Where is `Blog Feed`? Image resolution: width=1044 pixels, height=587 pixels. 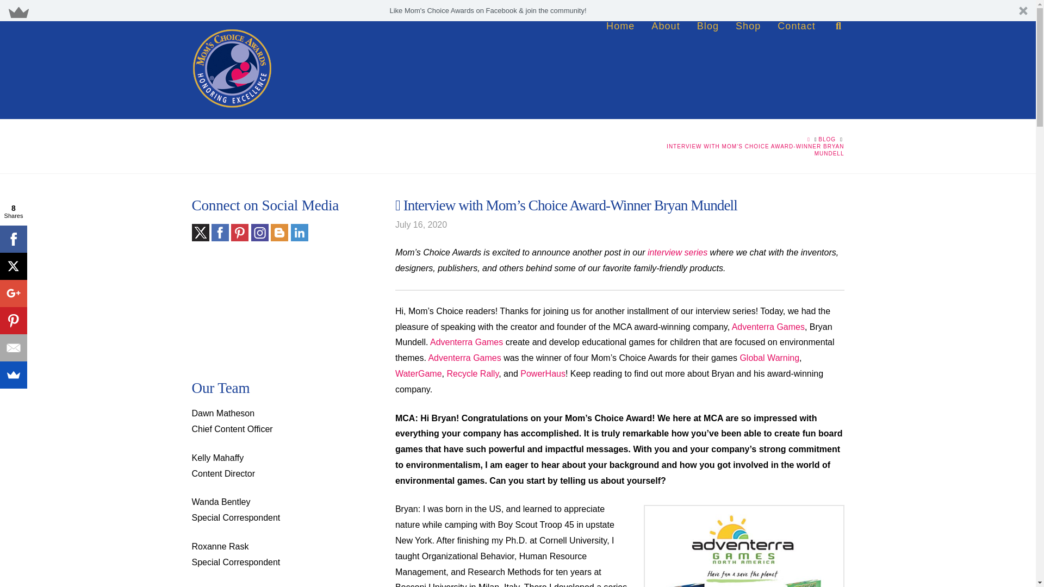 Blog Feed is located at coordinates (260, 232).